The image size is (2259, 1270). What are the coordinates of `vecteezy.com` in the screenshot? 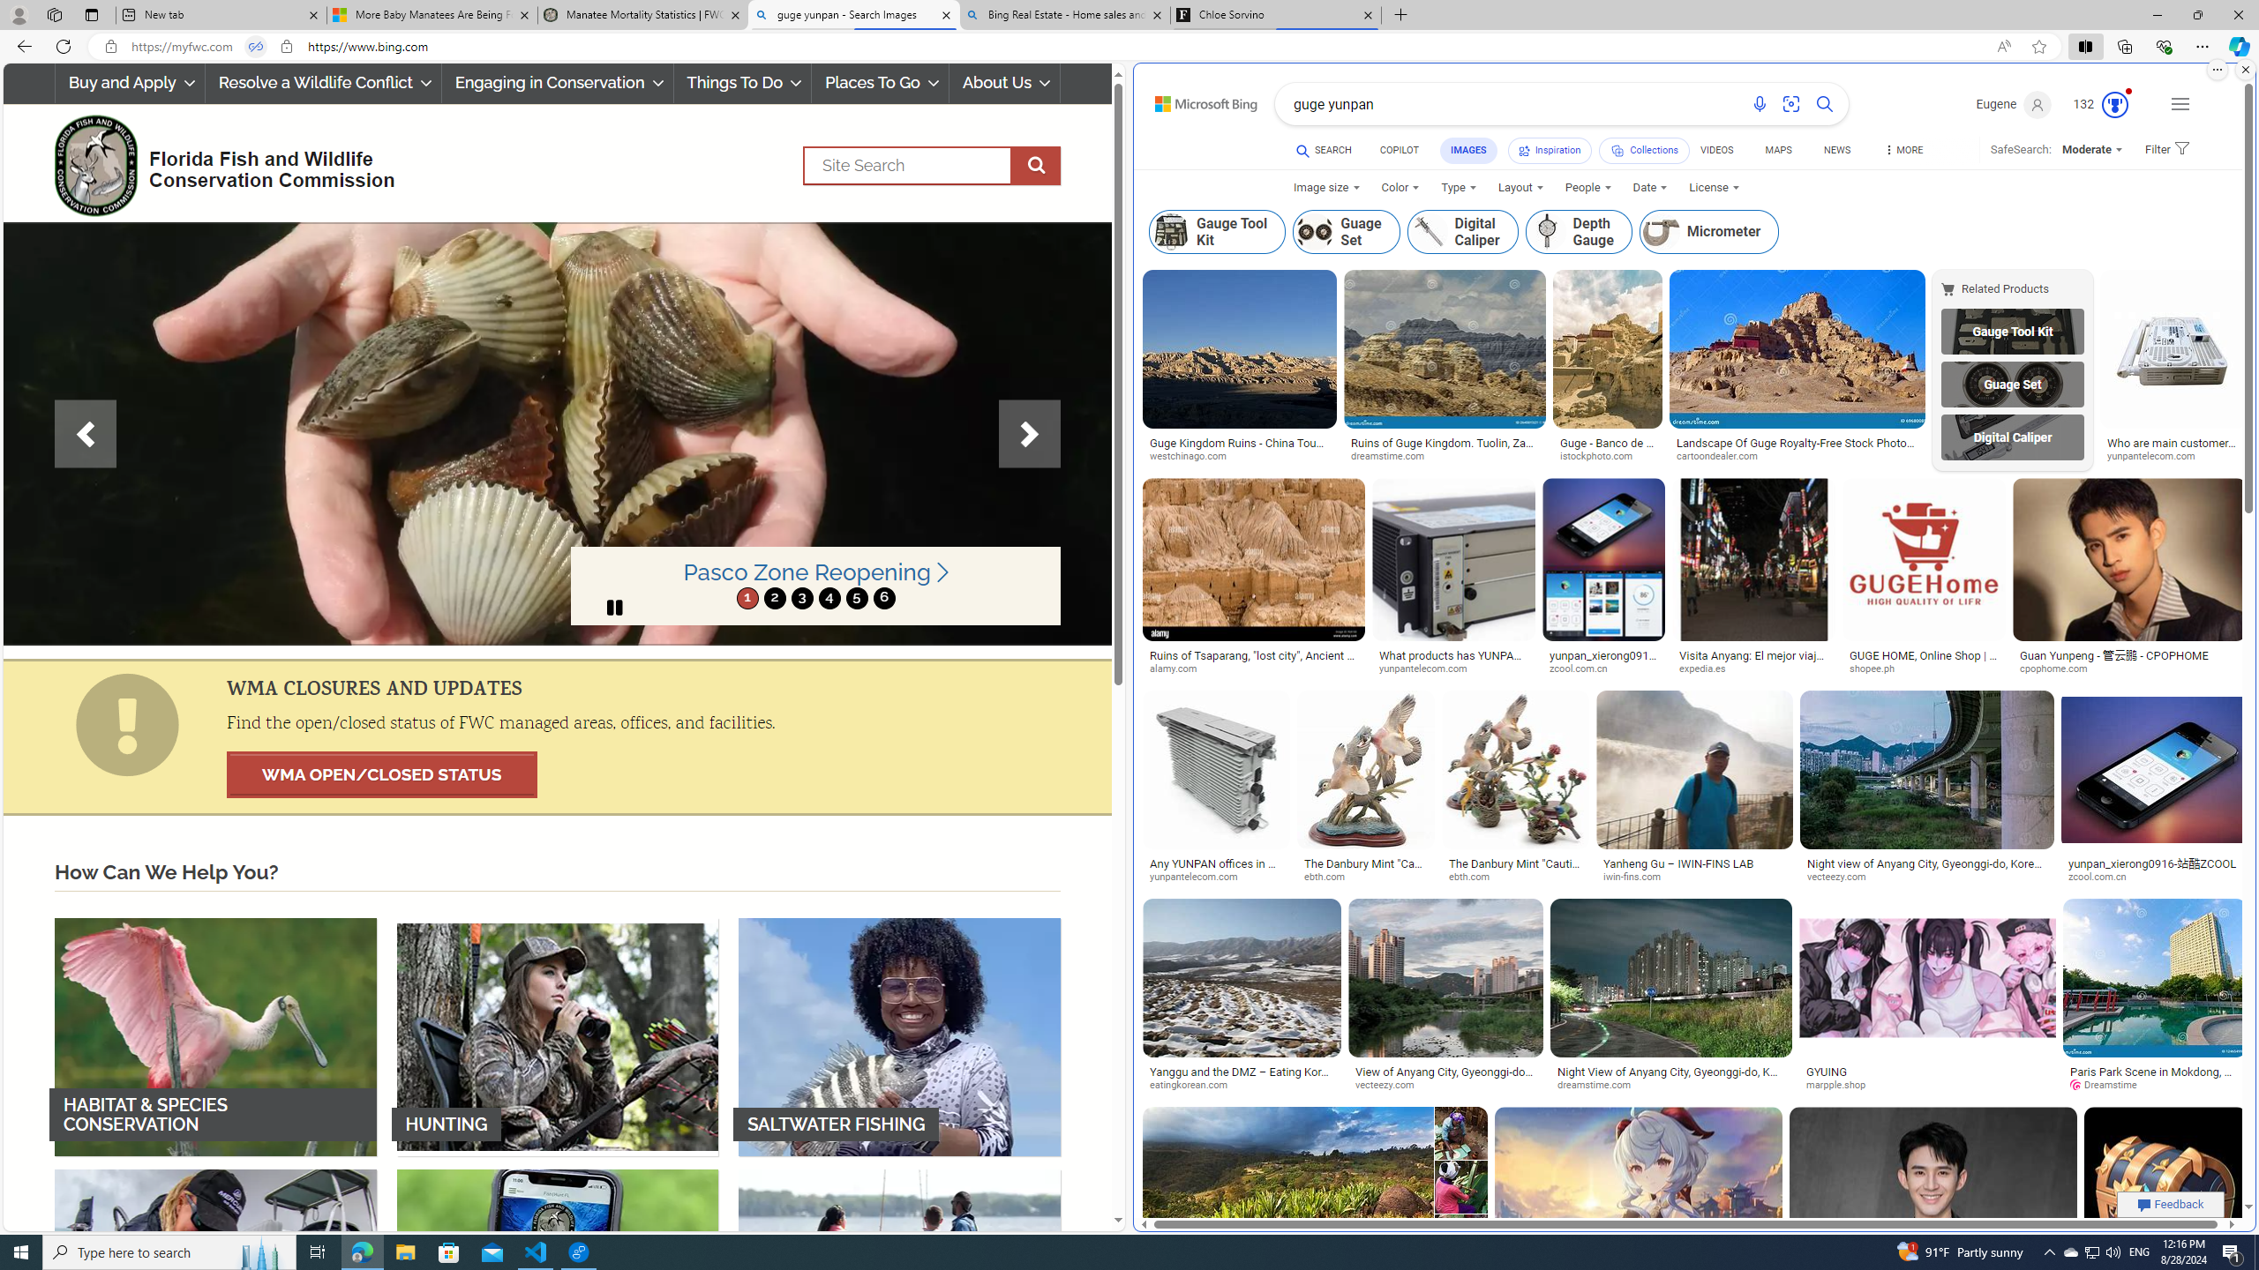 It's located at (1445, 1085).